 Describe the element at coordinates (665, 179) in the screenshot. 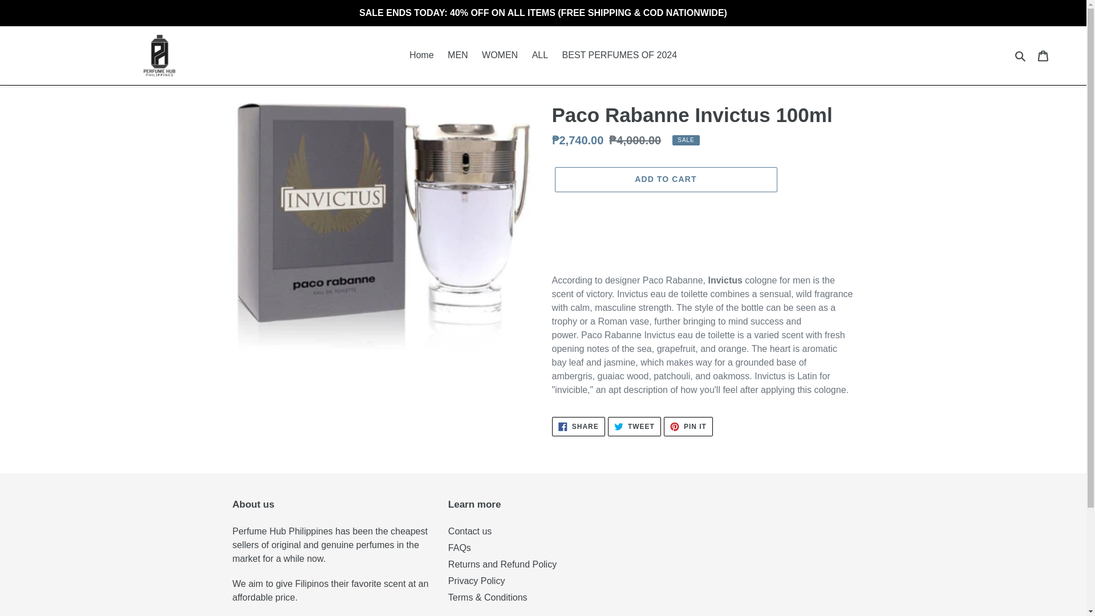

I see `MEN` at that location.